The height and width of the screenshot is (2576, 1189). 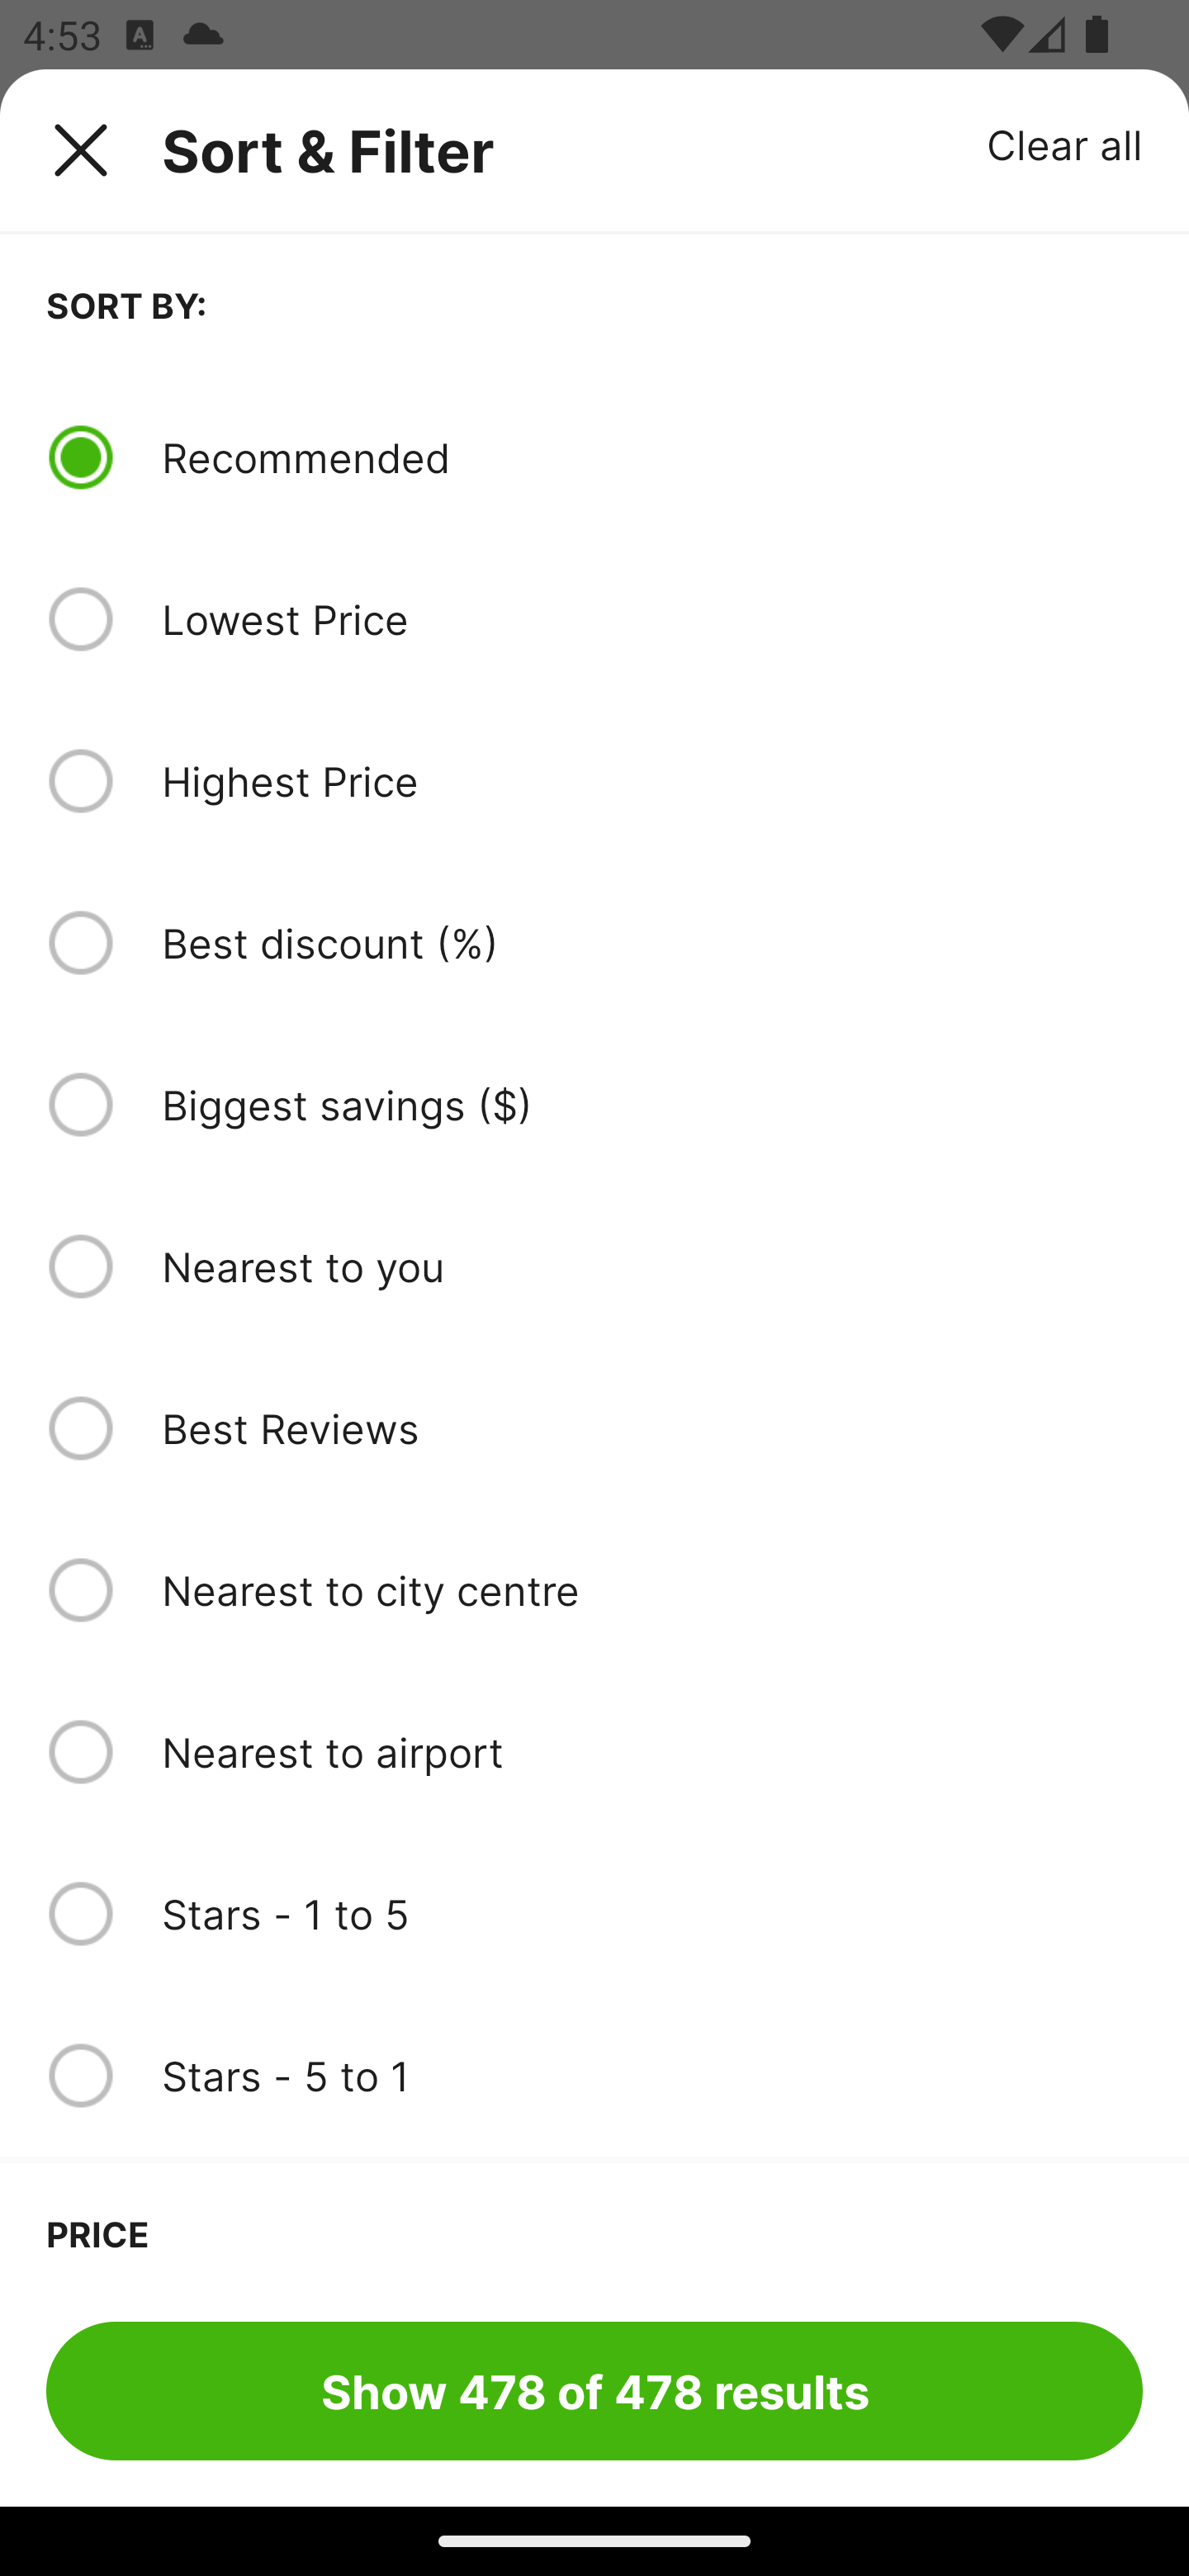 What do you see at coordinates (651, 1266) in the screenshot?
I see `Nearest to you` at bounding box center [651, 1266].